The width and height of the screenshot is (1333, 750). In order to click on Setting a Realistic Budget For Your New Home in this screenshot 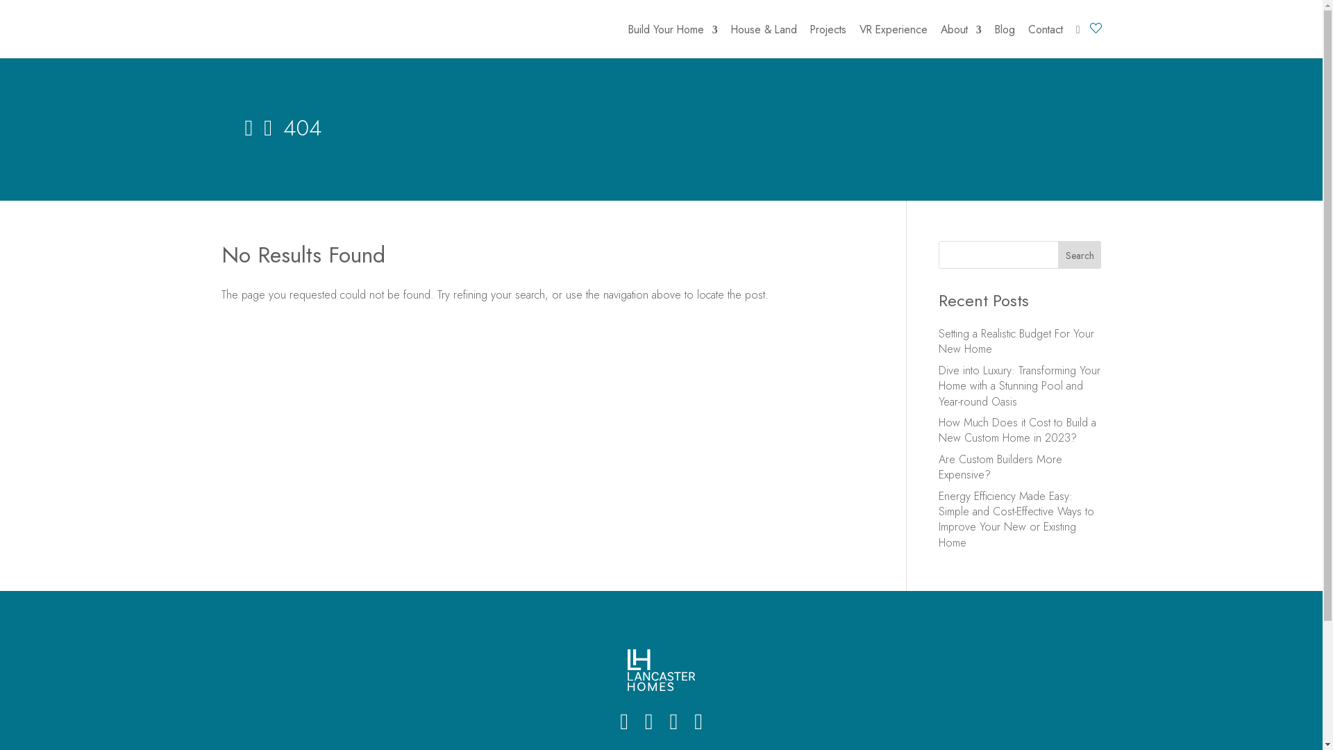, I will do `click(1016, 342)`.